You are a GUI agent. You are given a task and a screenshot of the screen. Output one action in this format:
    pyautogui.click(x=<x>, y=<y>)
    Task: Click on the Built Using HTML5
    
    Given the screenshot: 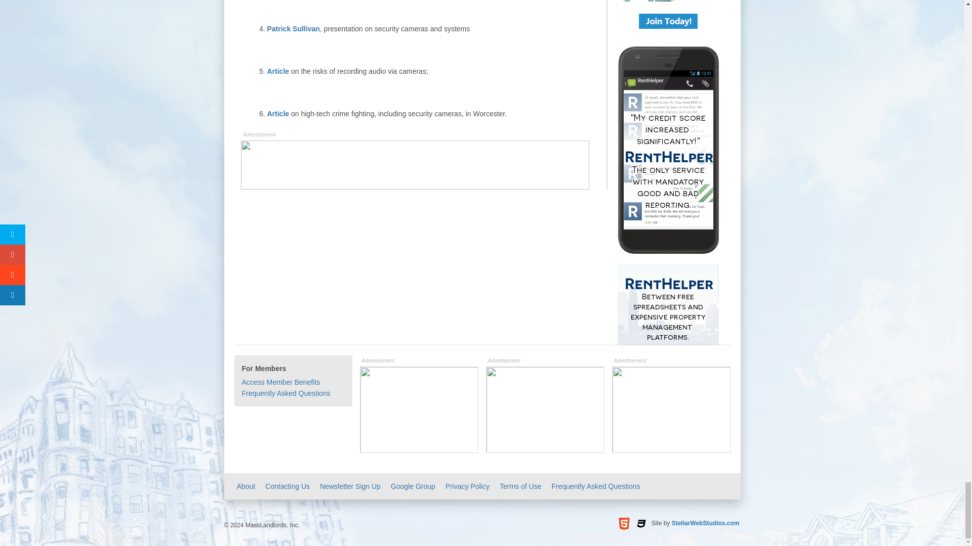 What is the action you would take?
    pyautogui.click(x=624, y=523)
    